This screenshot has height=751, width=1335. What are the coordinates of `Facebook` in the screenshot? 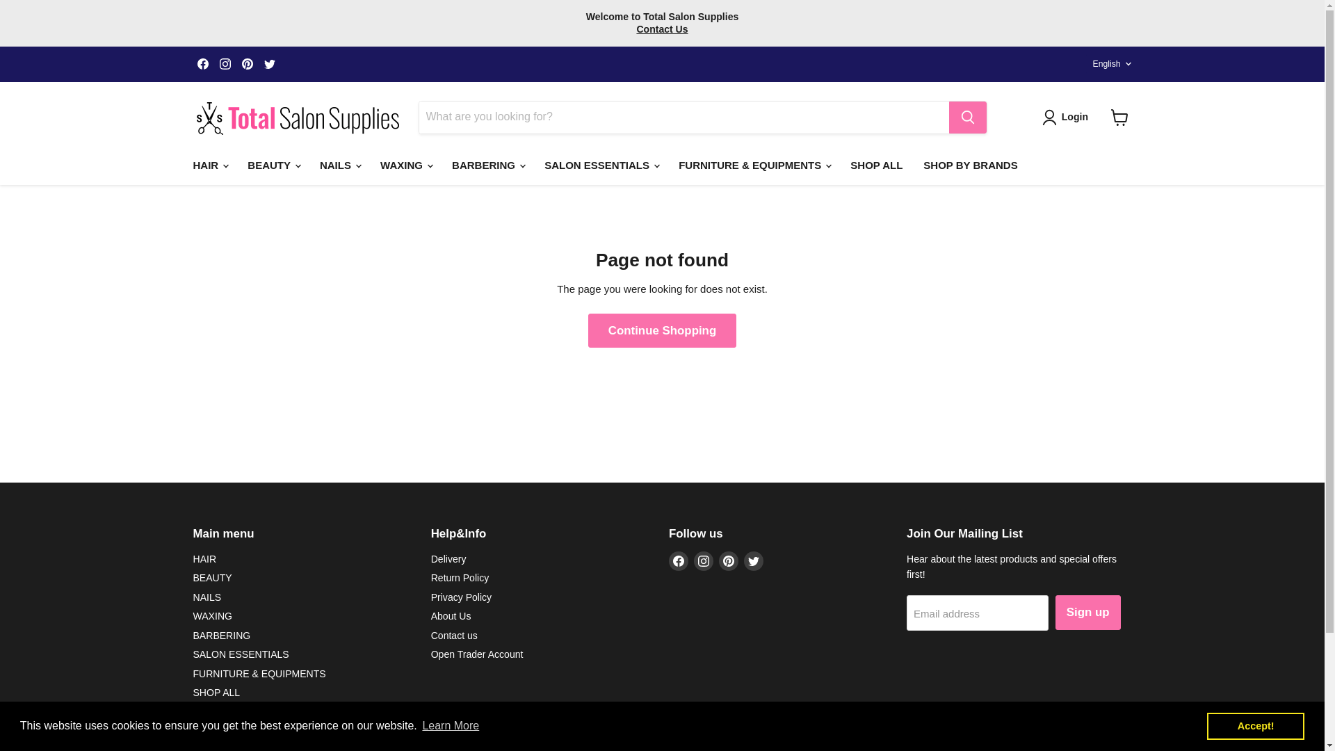 It's located at (679, 560).